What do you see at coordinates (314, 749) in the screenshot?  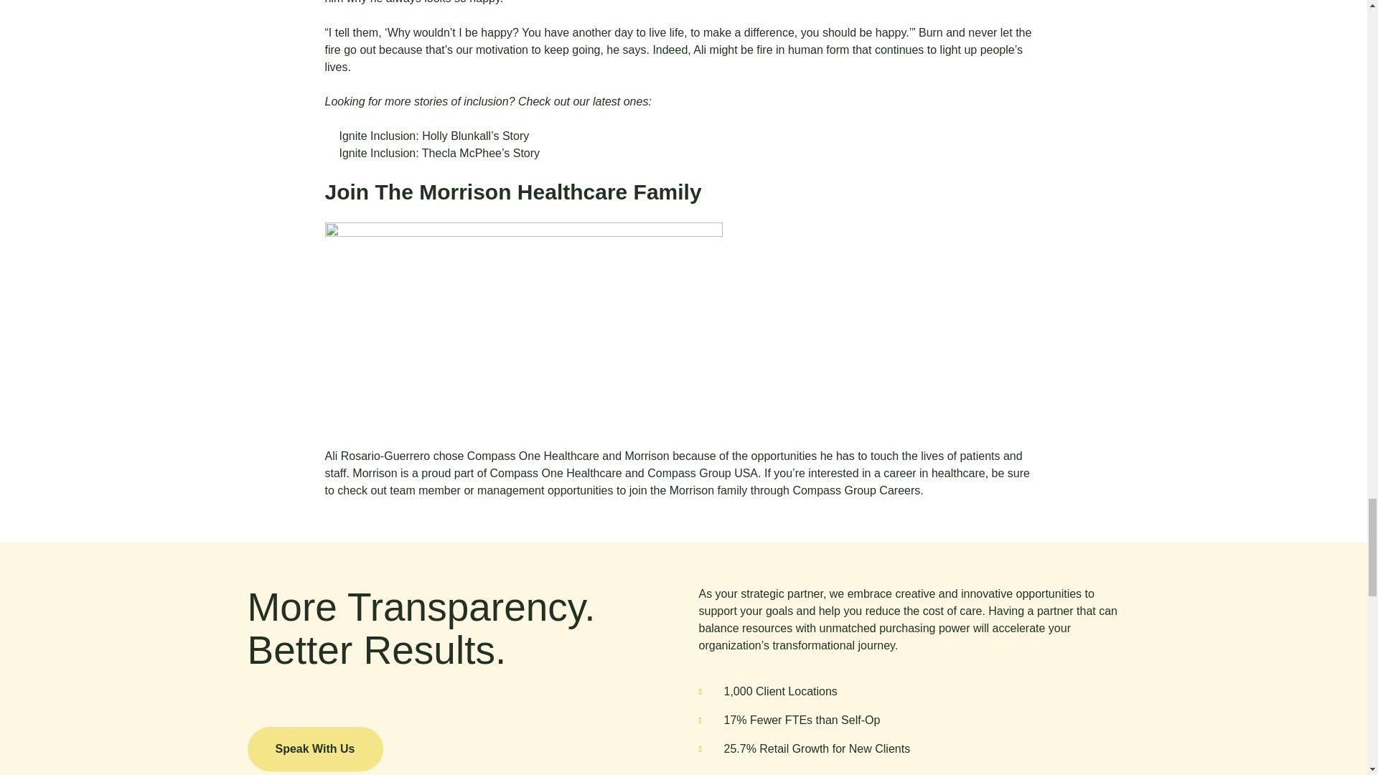 I see `Speak With Us` at bounding box center [314, 749].